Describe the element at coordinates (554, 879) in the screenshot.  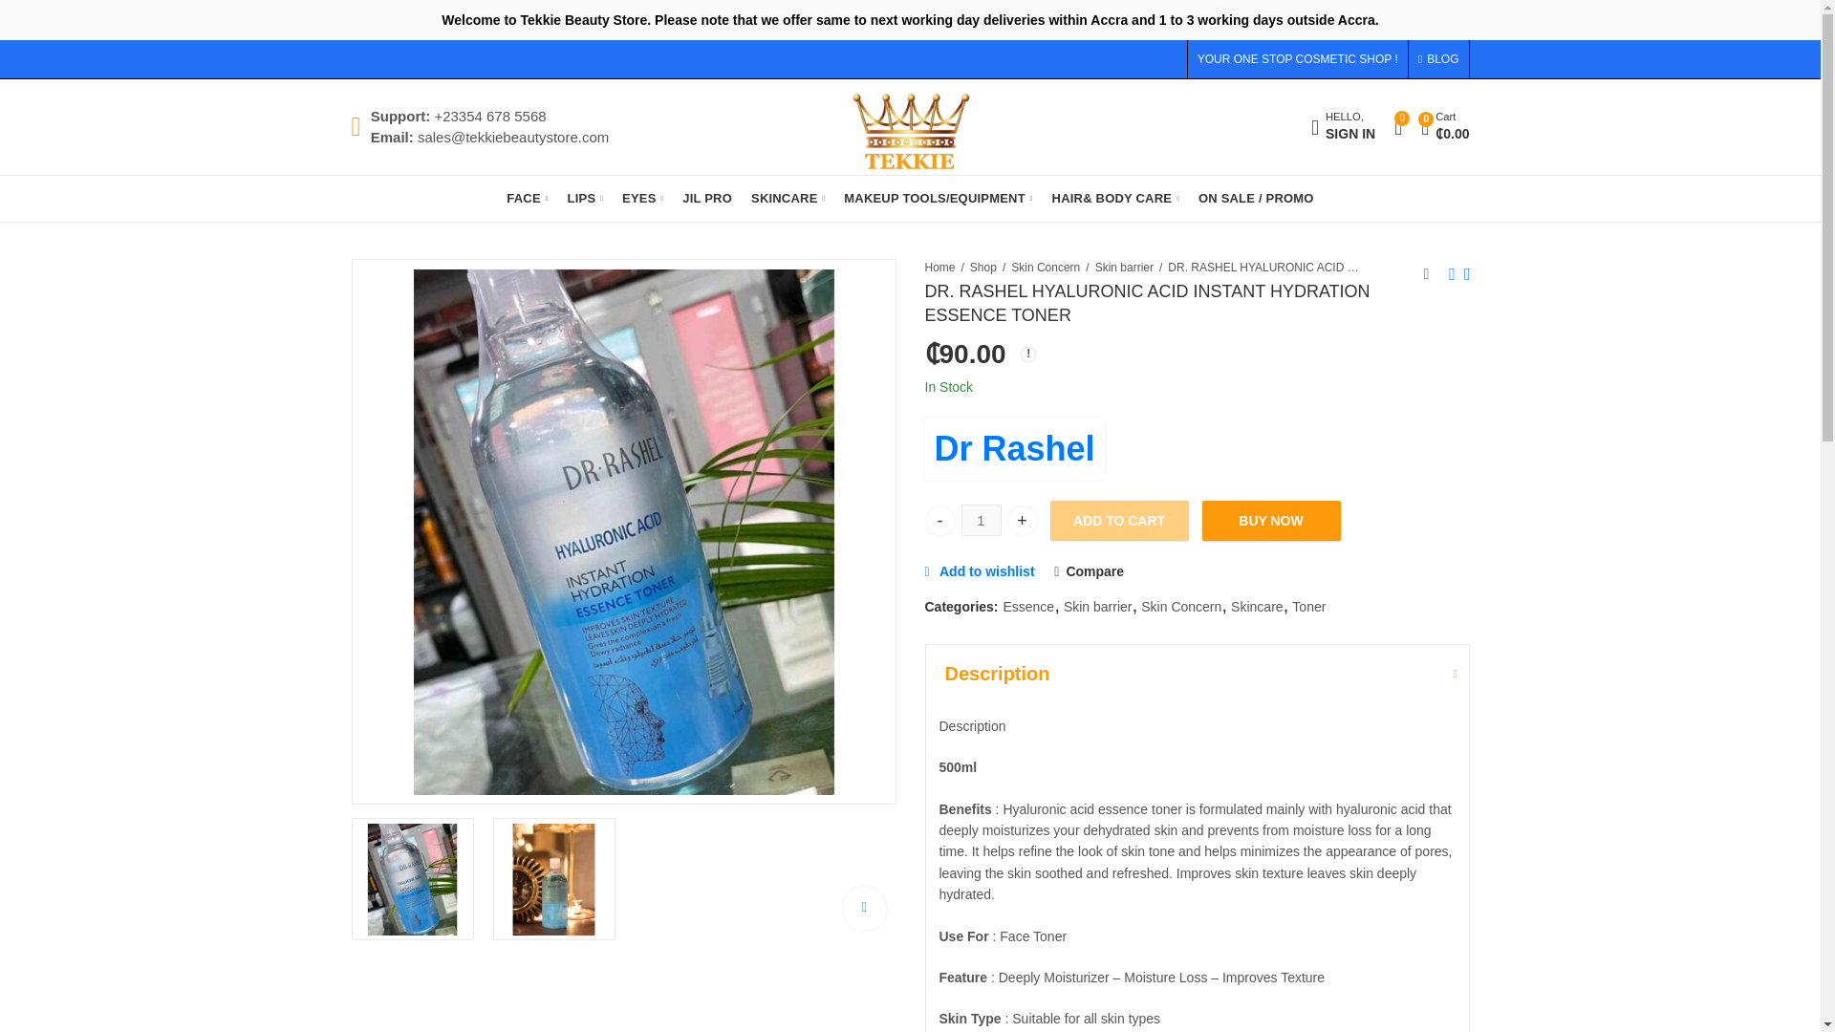
I see `1` at that location.